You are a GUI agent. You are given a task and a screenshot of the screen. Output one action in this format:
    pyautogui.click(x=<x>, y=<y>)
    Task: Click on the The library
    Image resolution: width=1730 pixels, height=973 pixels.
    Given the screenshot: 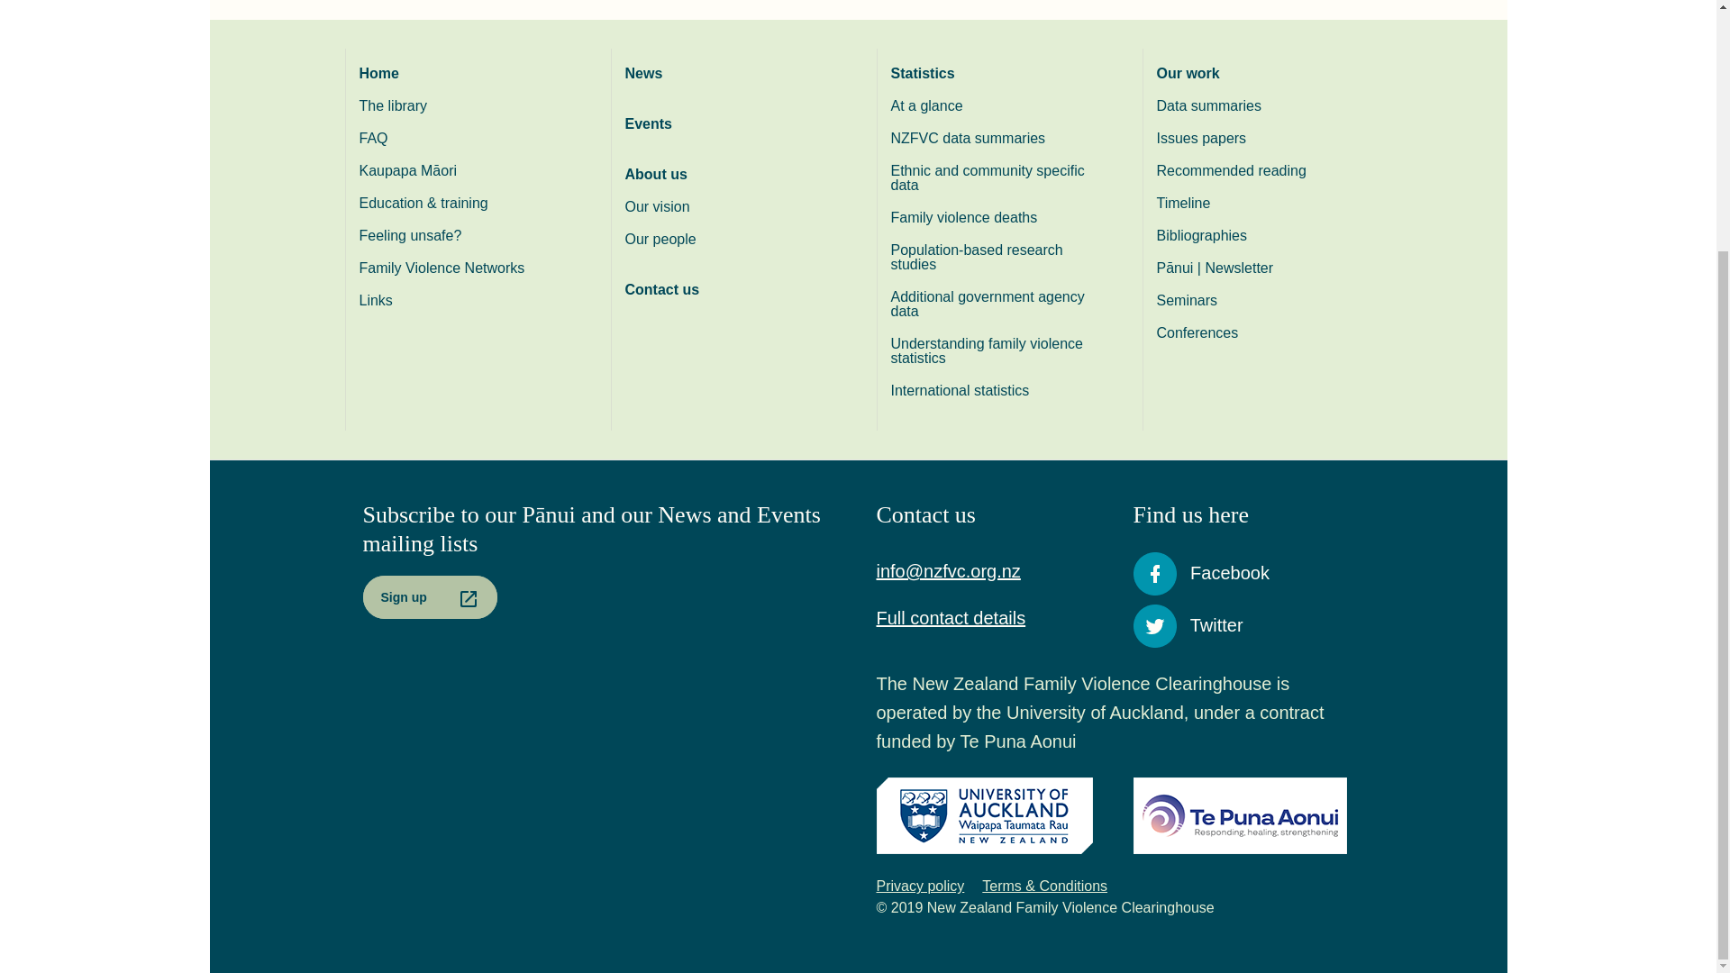 What is the action you would take?
    pyautogui.click(x=466, y=106)
    